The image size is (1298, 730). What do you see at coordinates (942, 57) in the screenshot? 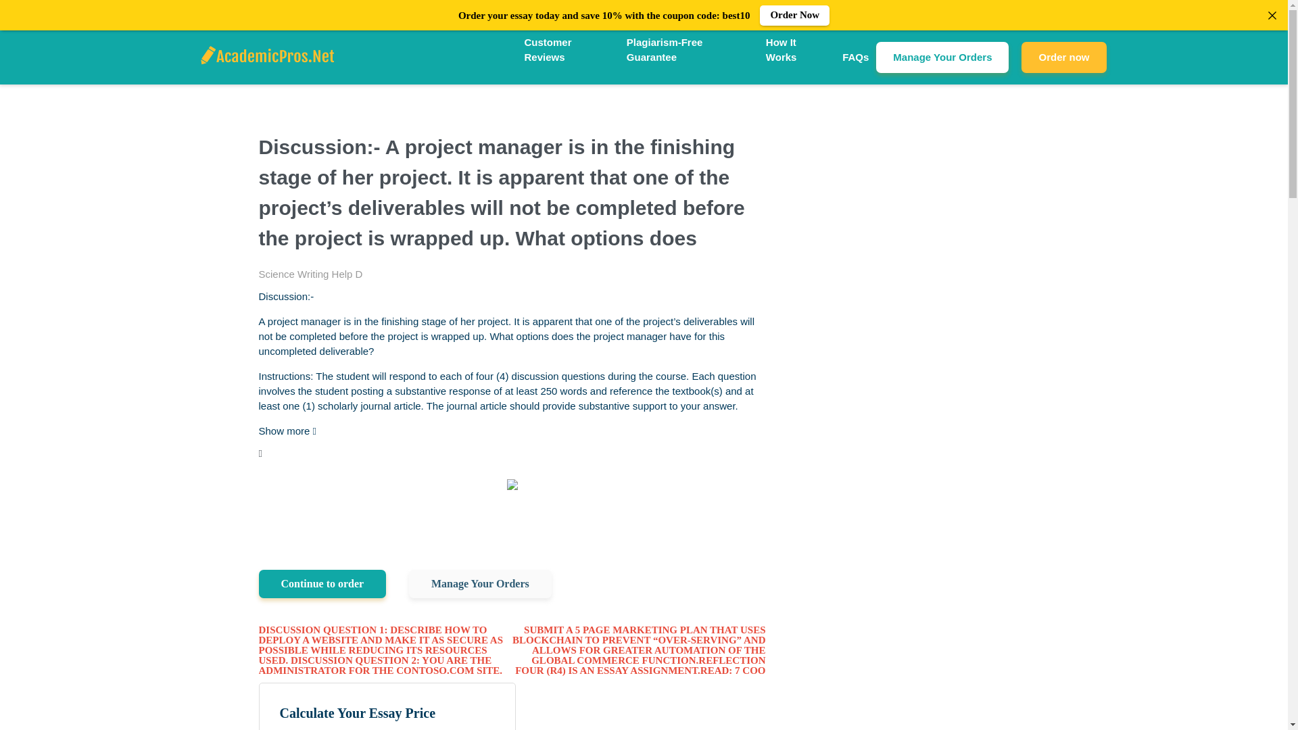
I see `Manage Your Orders` at bounding box center [942, 57].